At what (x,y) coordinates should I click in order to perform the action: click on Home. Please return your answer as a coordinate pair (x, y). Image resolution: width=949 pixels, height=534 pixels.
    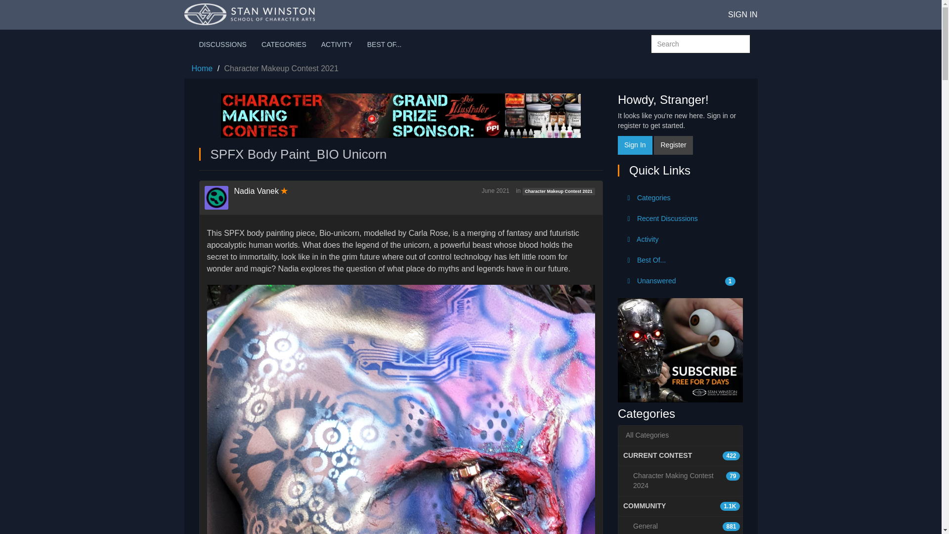
    Looking at the image, I should click on (202, 68).